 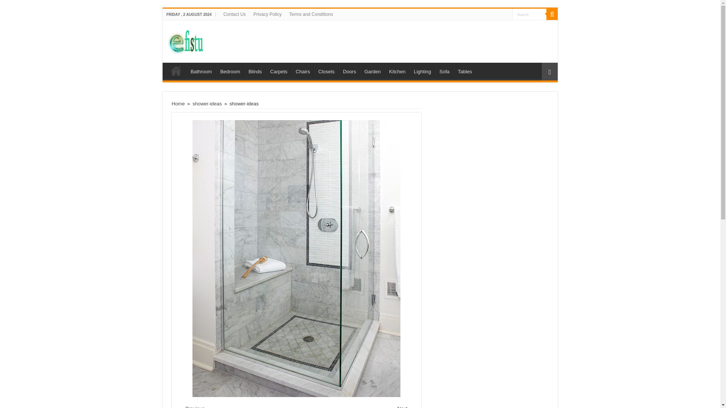 I want to click on Tables, so click(x=465, y=71).